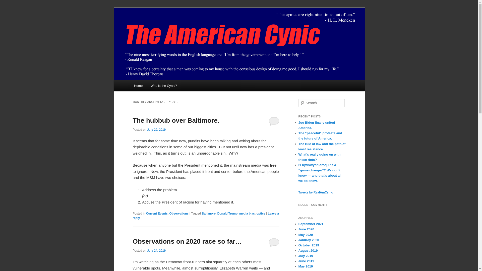 Image resolution: width=482 pixels, height=271 pixels. I want to click on July 29, 2019, so click(156, 129).